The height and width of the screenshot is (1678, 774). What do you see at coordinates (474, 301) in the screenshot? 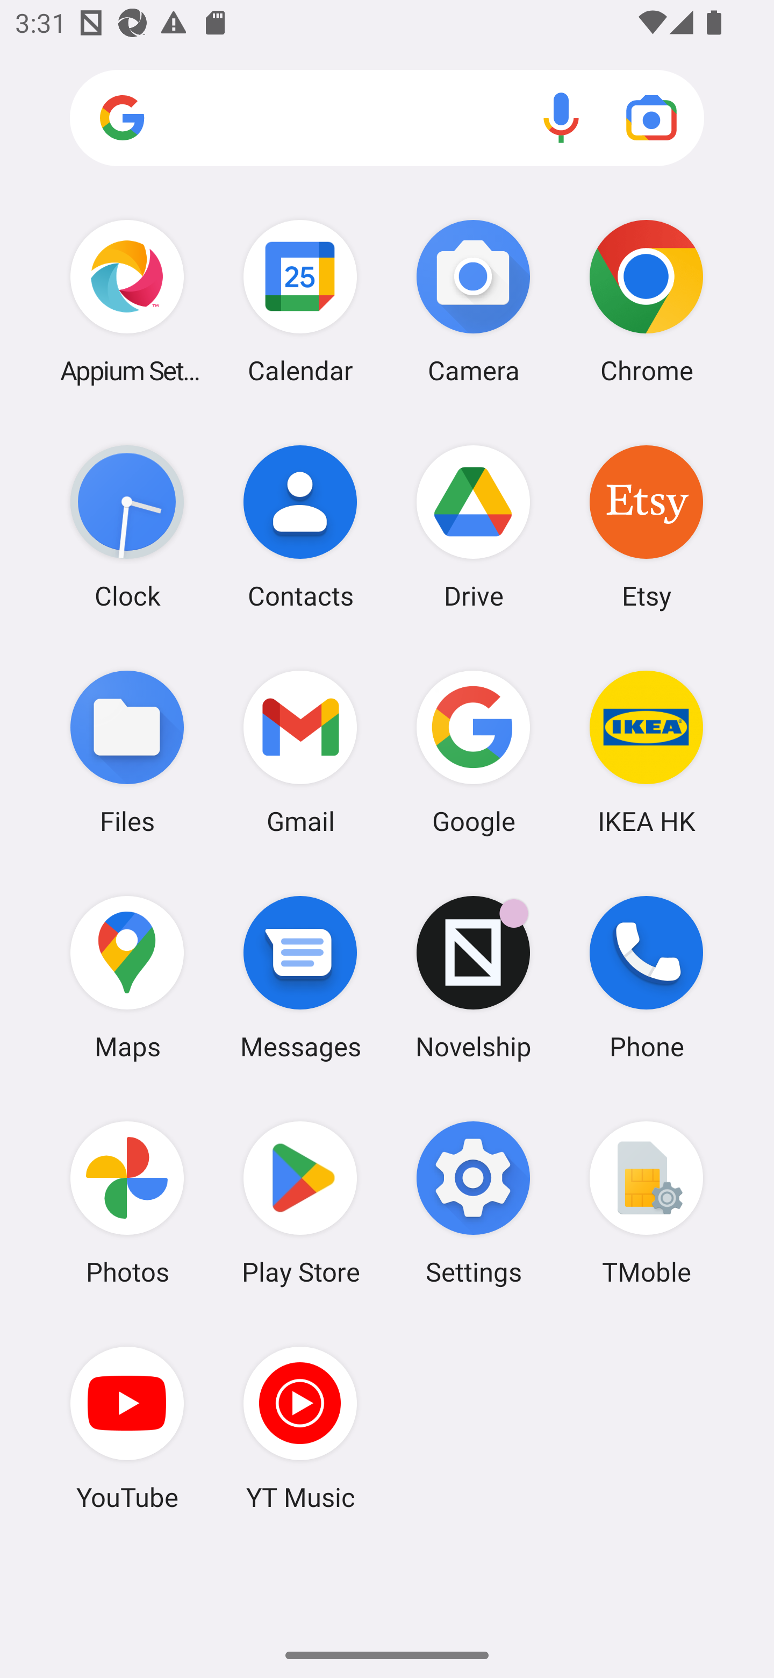
I see `Camera` at bounding box center [474, 301].